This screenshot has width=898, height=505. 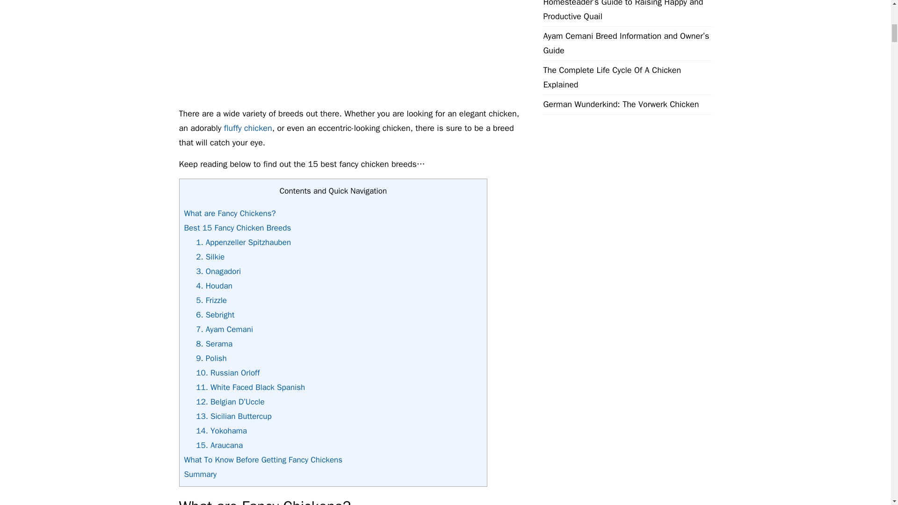 I want to click on fluffy chicken, so click(x=248, y=128).